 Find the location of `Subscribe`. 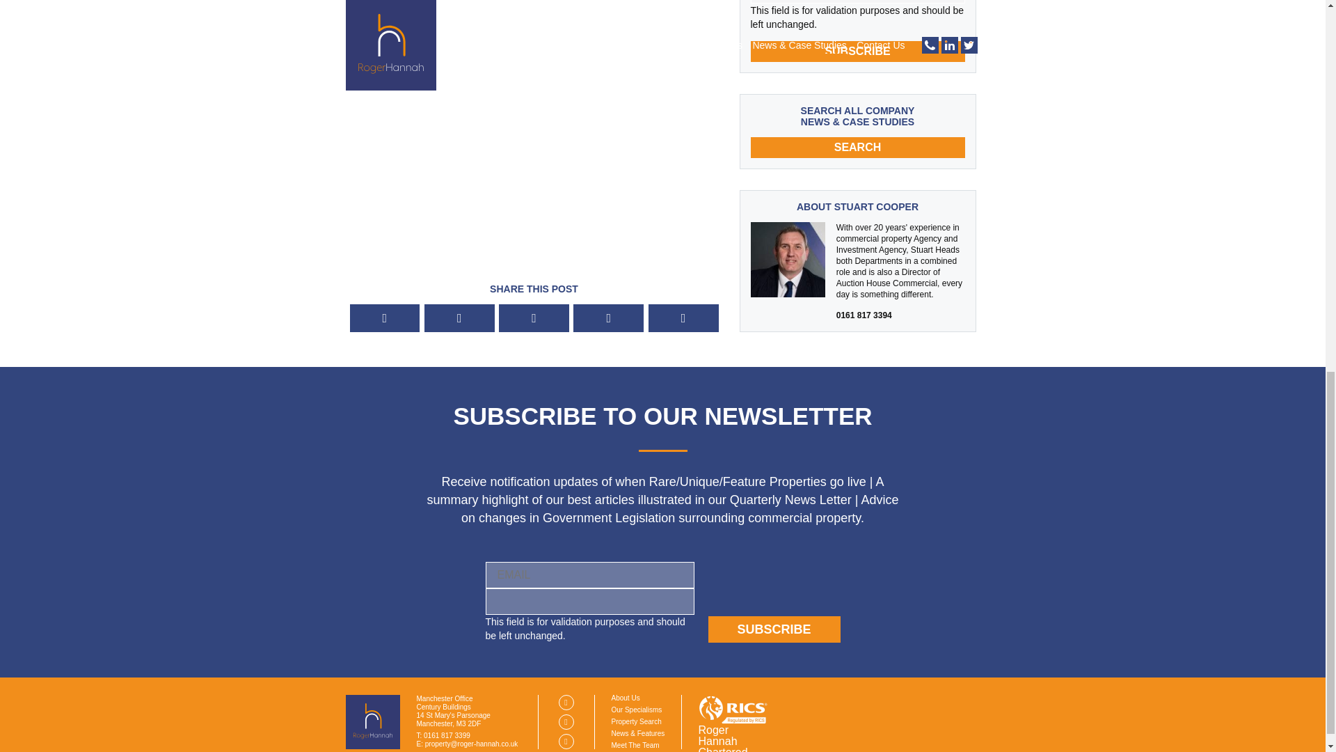

Subscribe is located at coordinates (857, 52).